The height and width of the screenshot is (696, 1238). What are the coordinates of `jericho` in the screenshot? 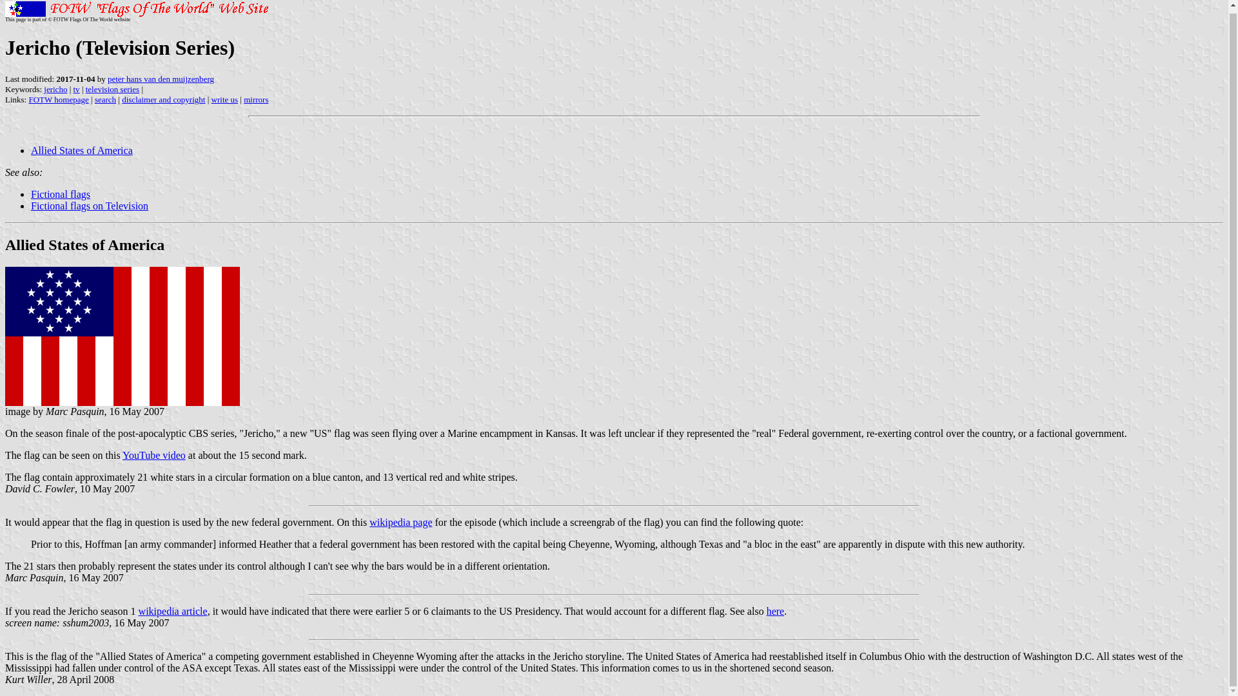 It's located at (55, 89).